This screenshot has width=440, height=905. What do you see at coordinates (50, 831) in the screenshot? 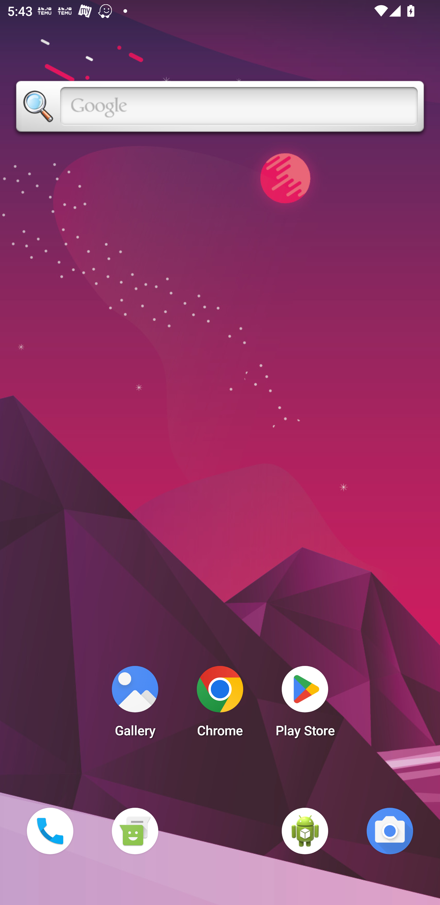
I see `Phone` at bounding box center [50, 831].